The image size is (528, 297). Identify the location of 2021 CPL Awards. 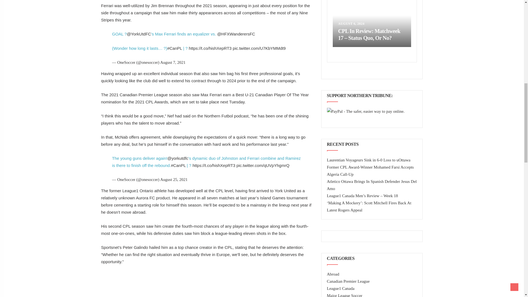
(151, 102).